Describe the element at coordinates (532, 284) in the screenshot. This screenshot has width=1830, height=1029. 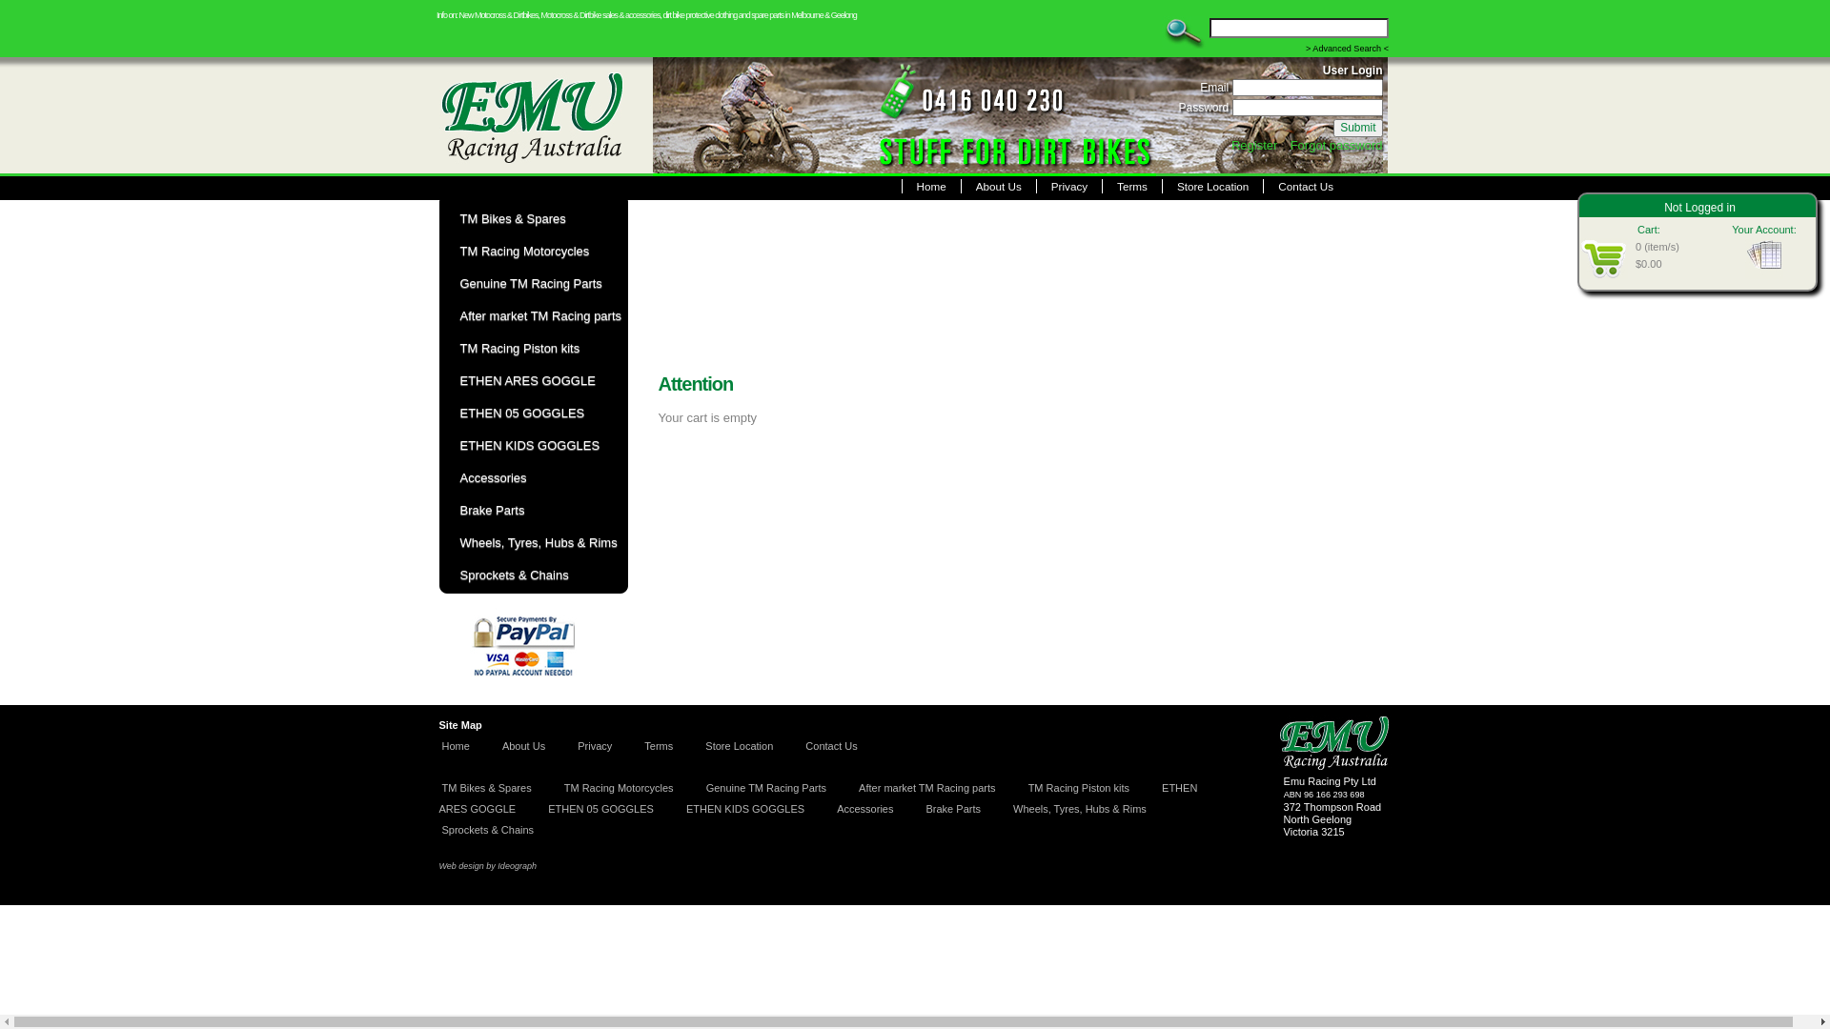
I see `Genuine TM Racing Parts` at that location.